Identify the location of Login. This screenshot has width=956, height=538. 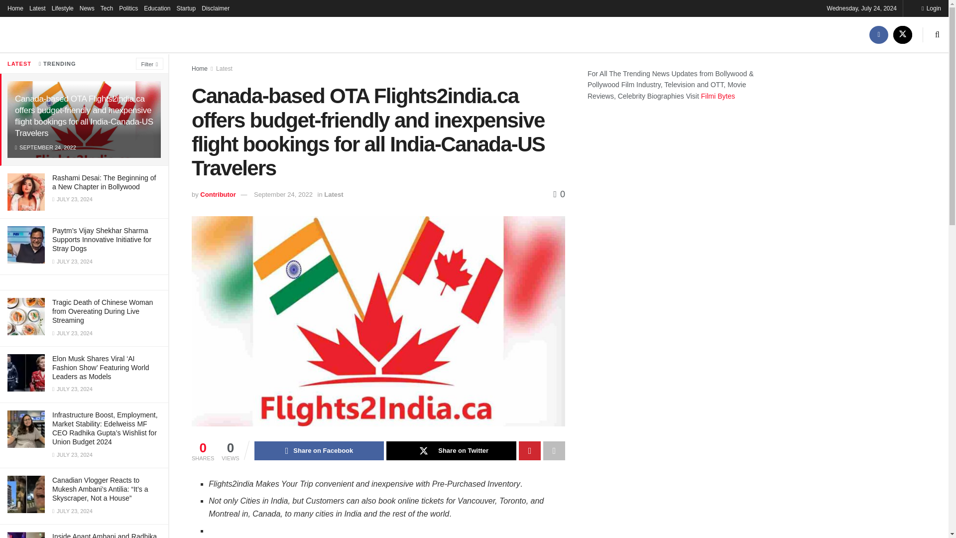
(931, 8).